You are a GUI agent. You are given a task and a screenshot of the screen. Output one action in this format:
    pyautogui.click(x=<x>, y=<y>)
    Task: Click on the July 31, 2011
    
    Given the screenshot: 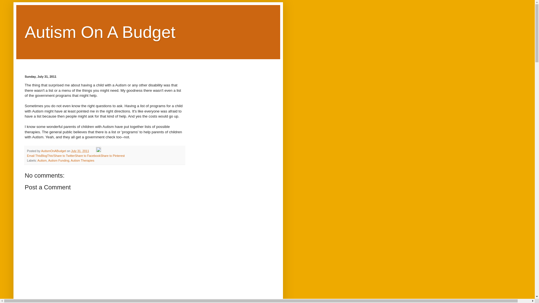 What is the action you would take?
    pyautogui.click(x=80, y=151)
    